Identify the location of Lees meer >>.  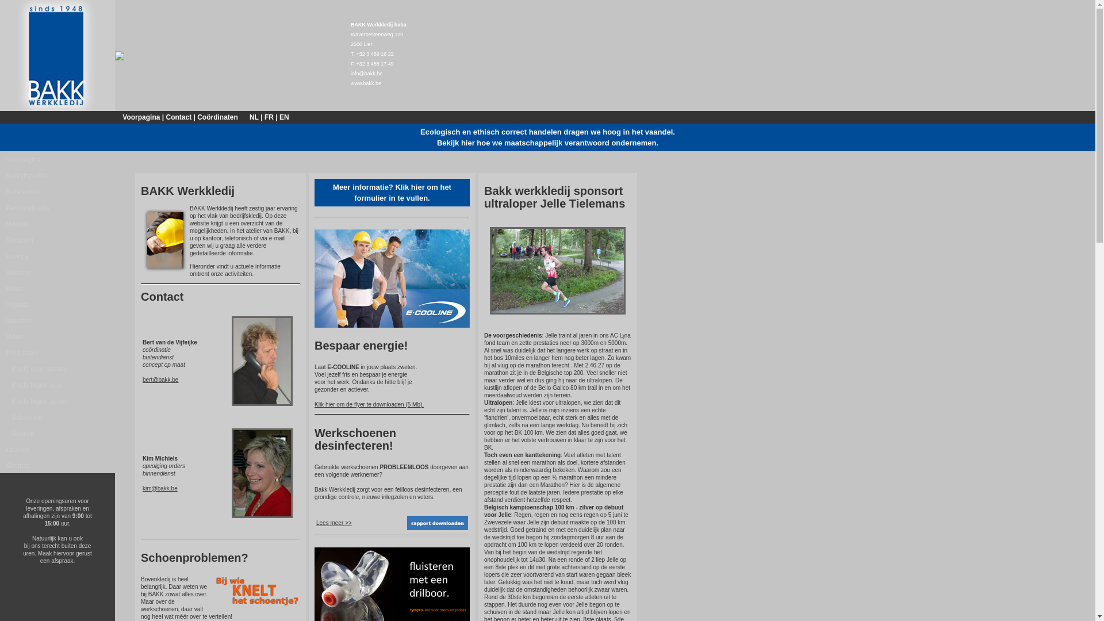
(334, 523).